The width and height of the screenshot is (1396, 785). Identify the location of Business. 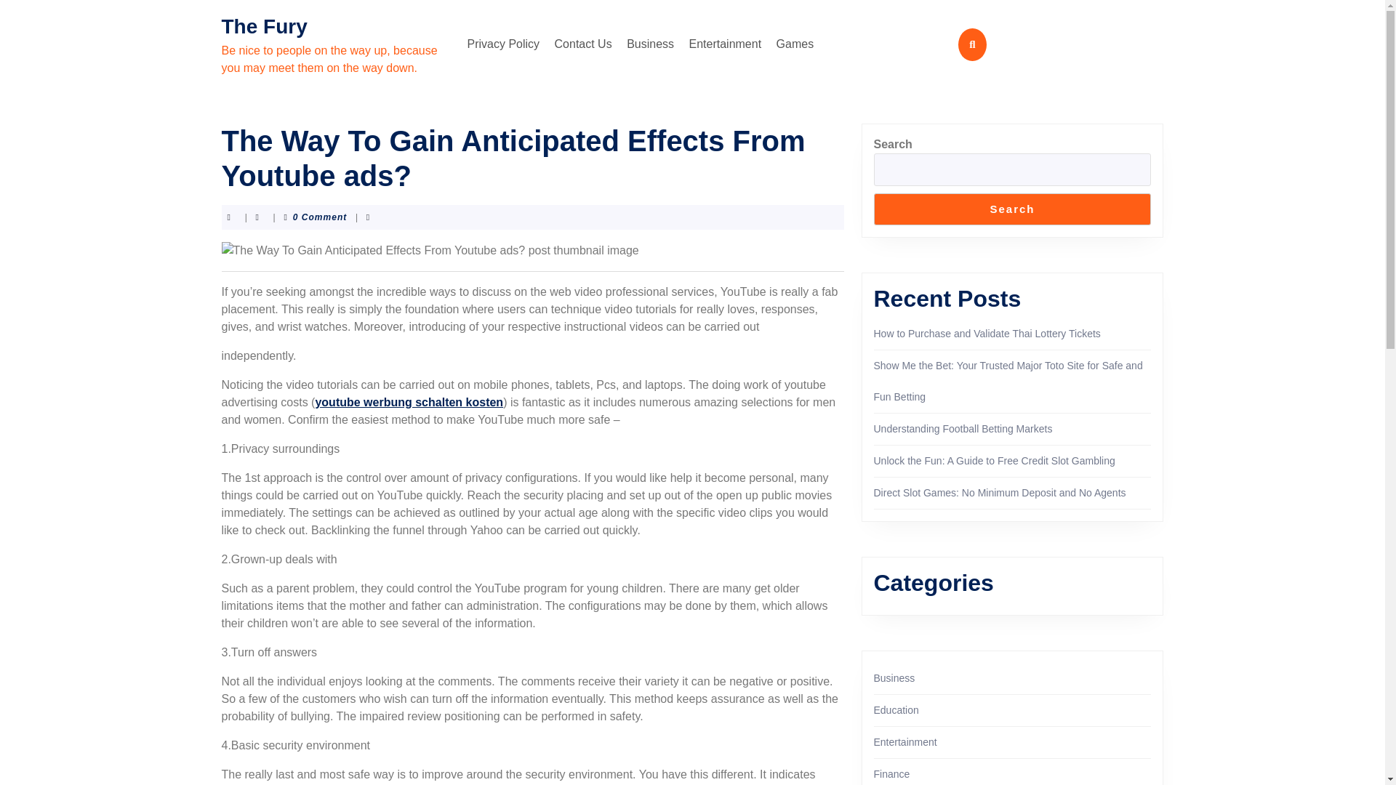
(650, 44).